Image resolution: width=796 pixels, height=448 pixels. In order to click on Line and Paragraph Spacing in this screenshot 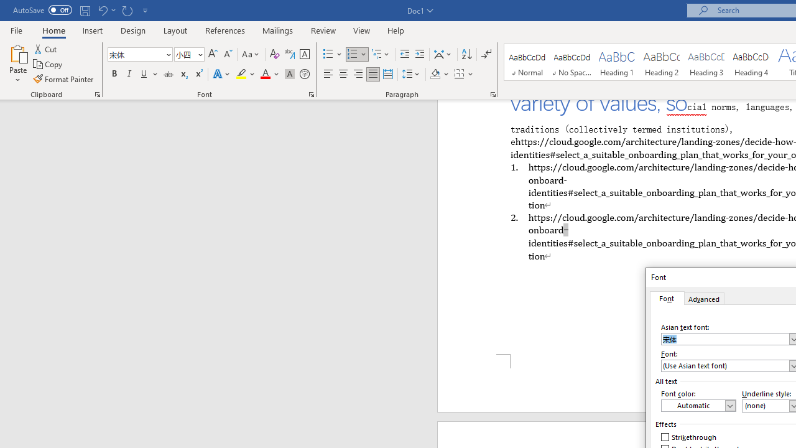, I will do `click(411, 75)`.